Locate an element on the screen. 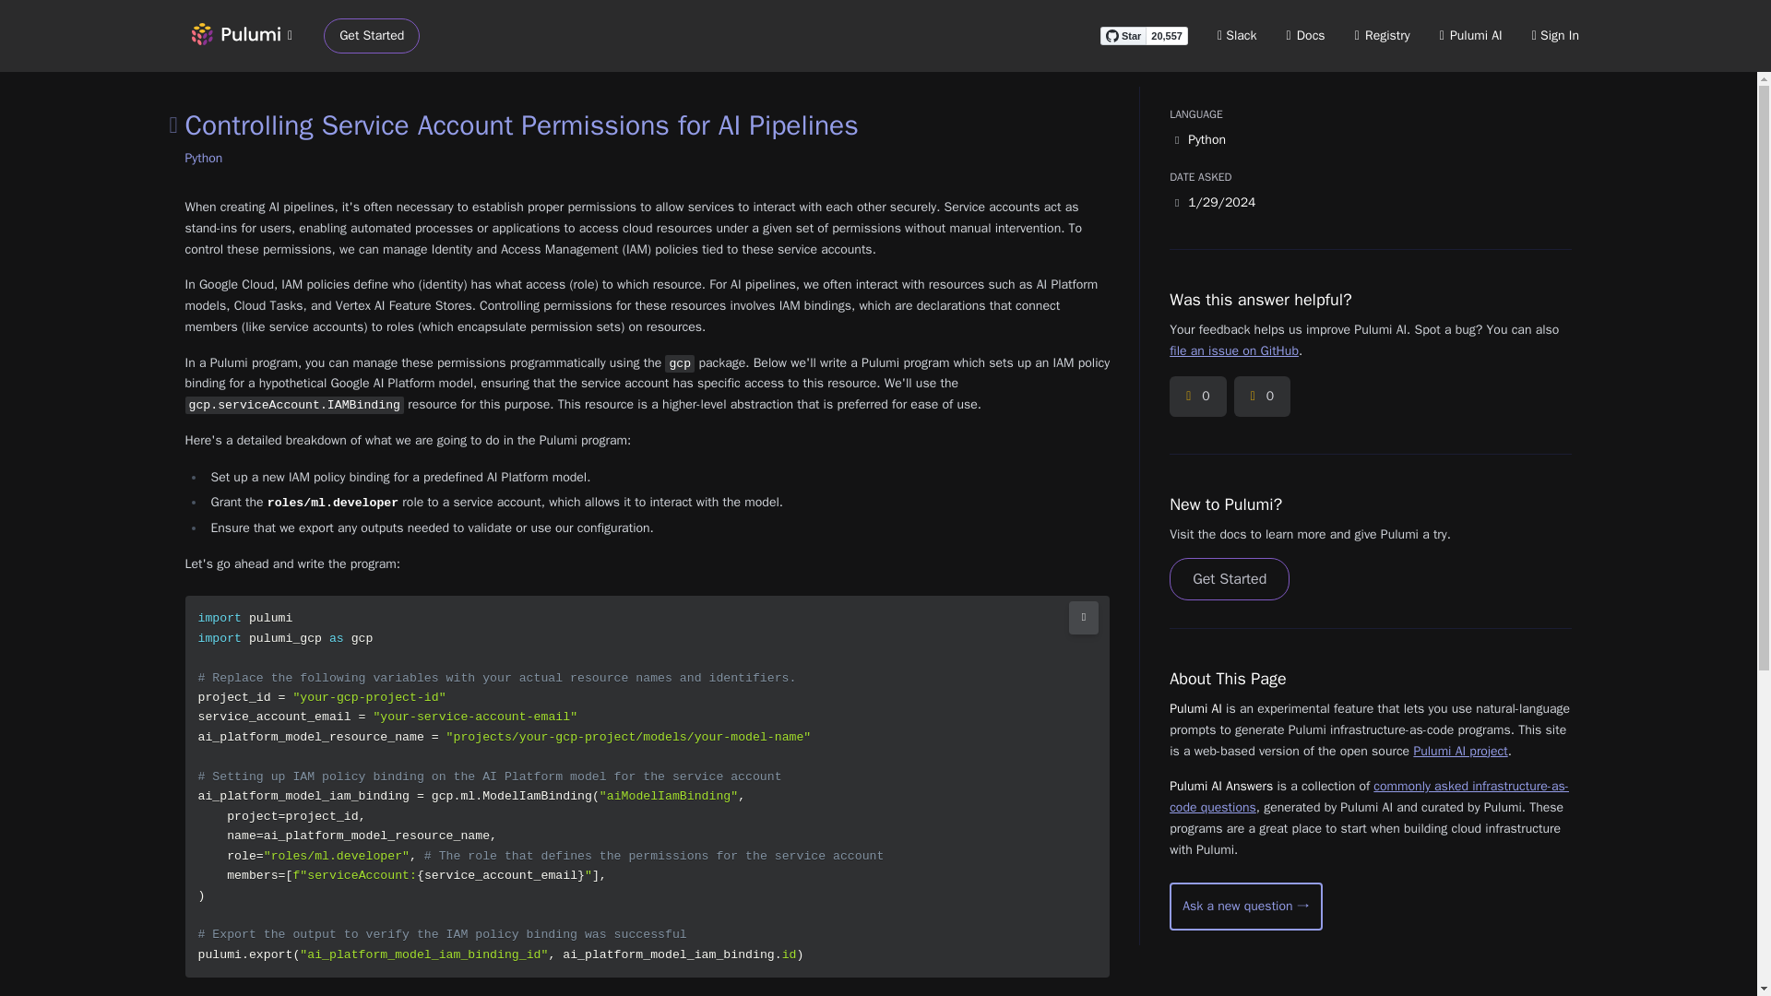 Image resolution: width=1771 pixels, height=996 pixels. file an issue on GitHub is located at coordinates (1233, 350).